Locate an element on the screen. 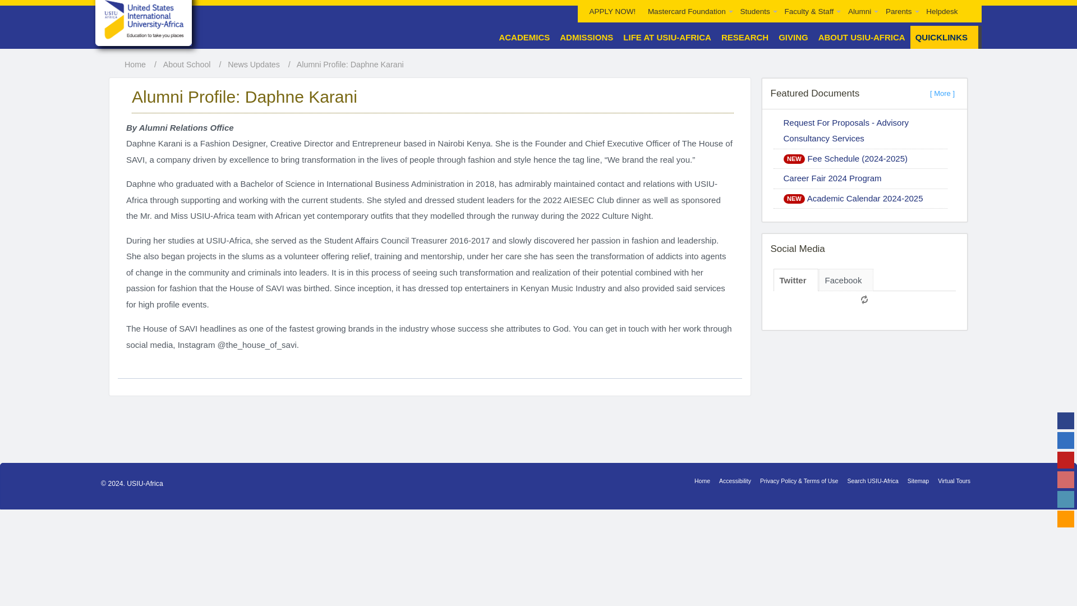  Facebook is located at coordinates (1066, 421).